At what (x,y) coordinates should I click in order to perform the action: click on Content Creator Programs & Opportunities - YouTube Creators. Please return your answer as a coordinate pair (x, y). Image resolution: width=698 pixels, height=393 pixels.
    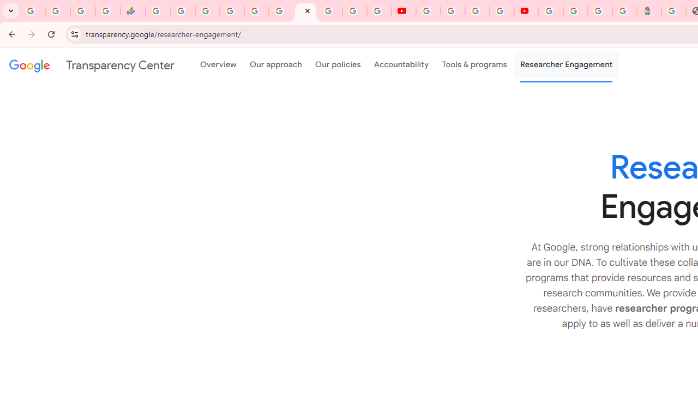
    Looking at the image, I should click on (527, 11).